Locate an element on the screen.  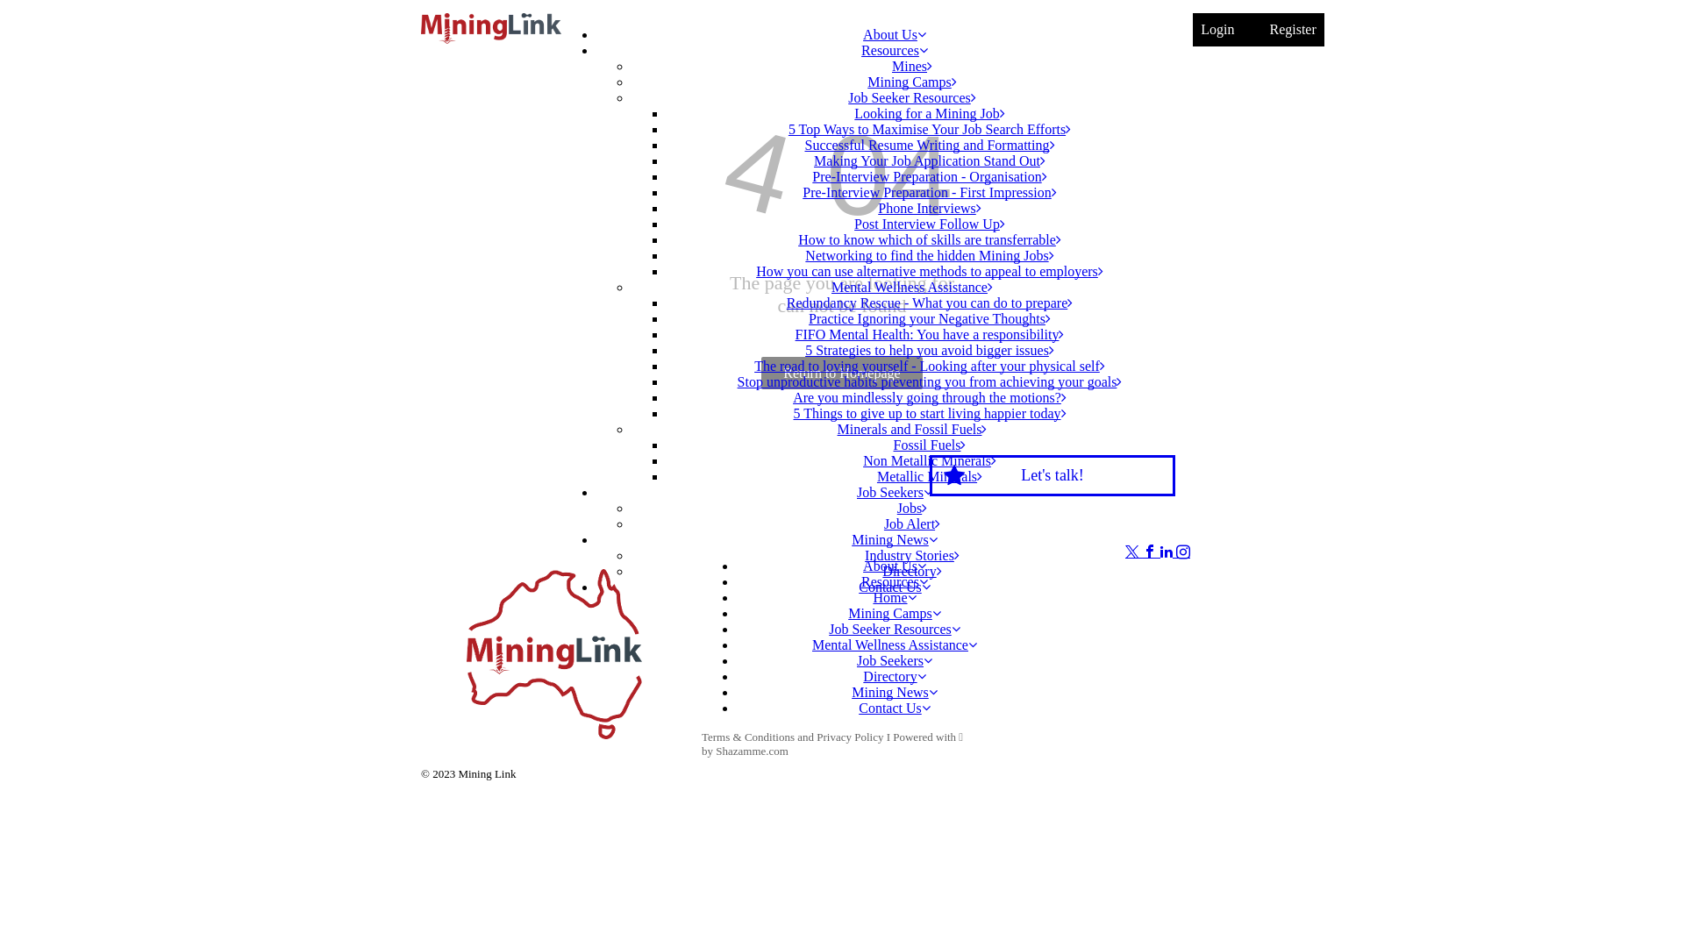
Return to Homepage is located at coordinates (842, 374).